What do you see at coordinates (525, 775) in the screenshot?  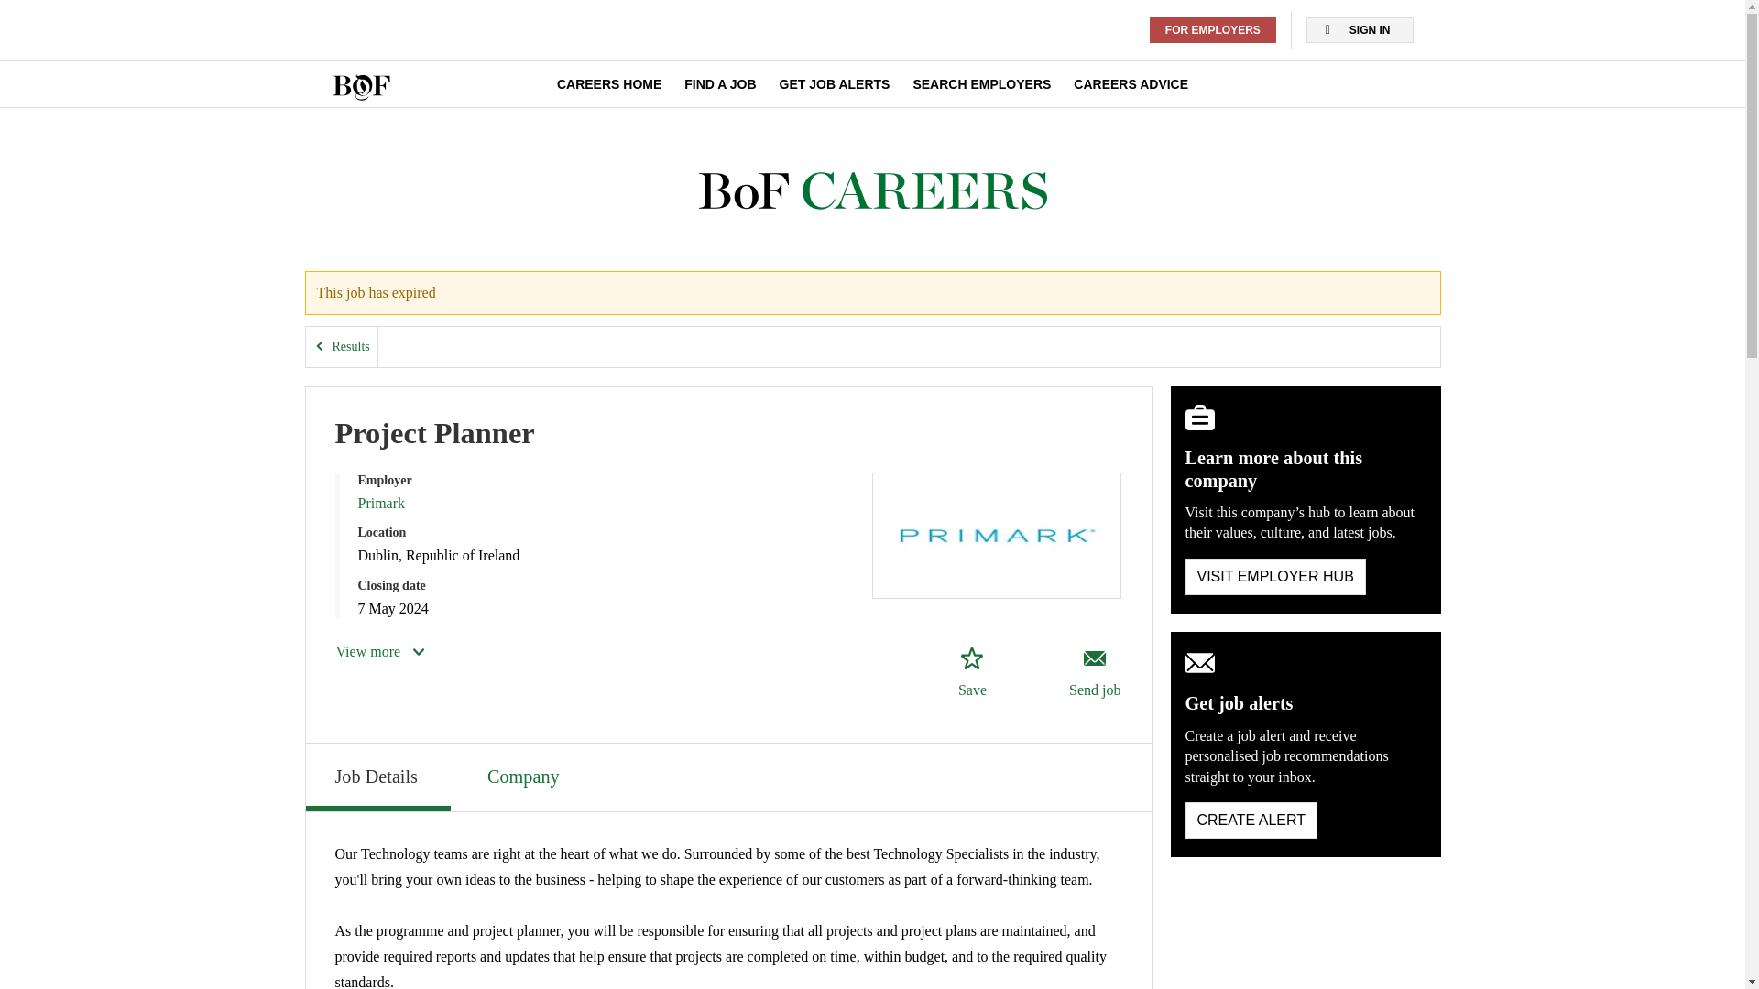 I see `Company` at bounding box center [525, 775].